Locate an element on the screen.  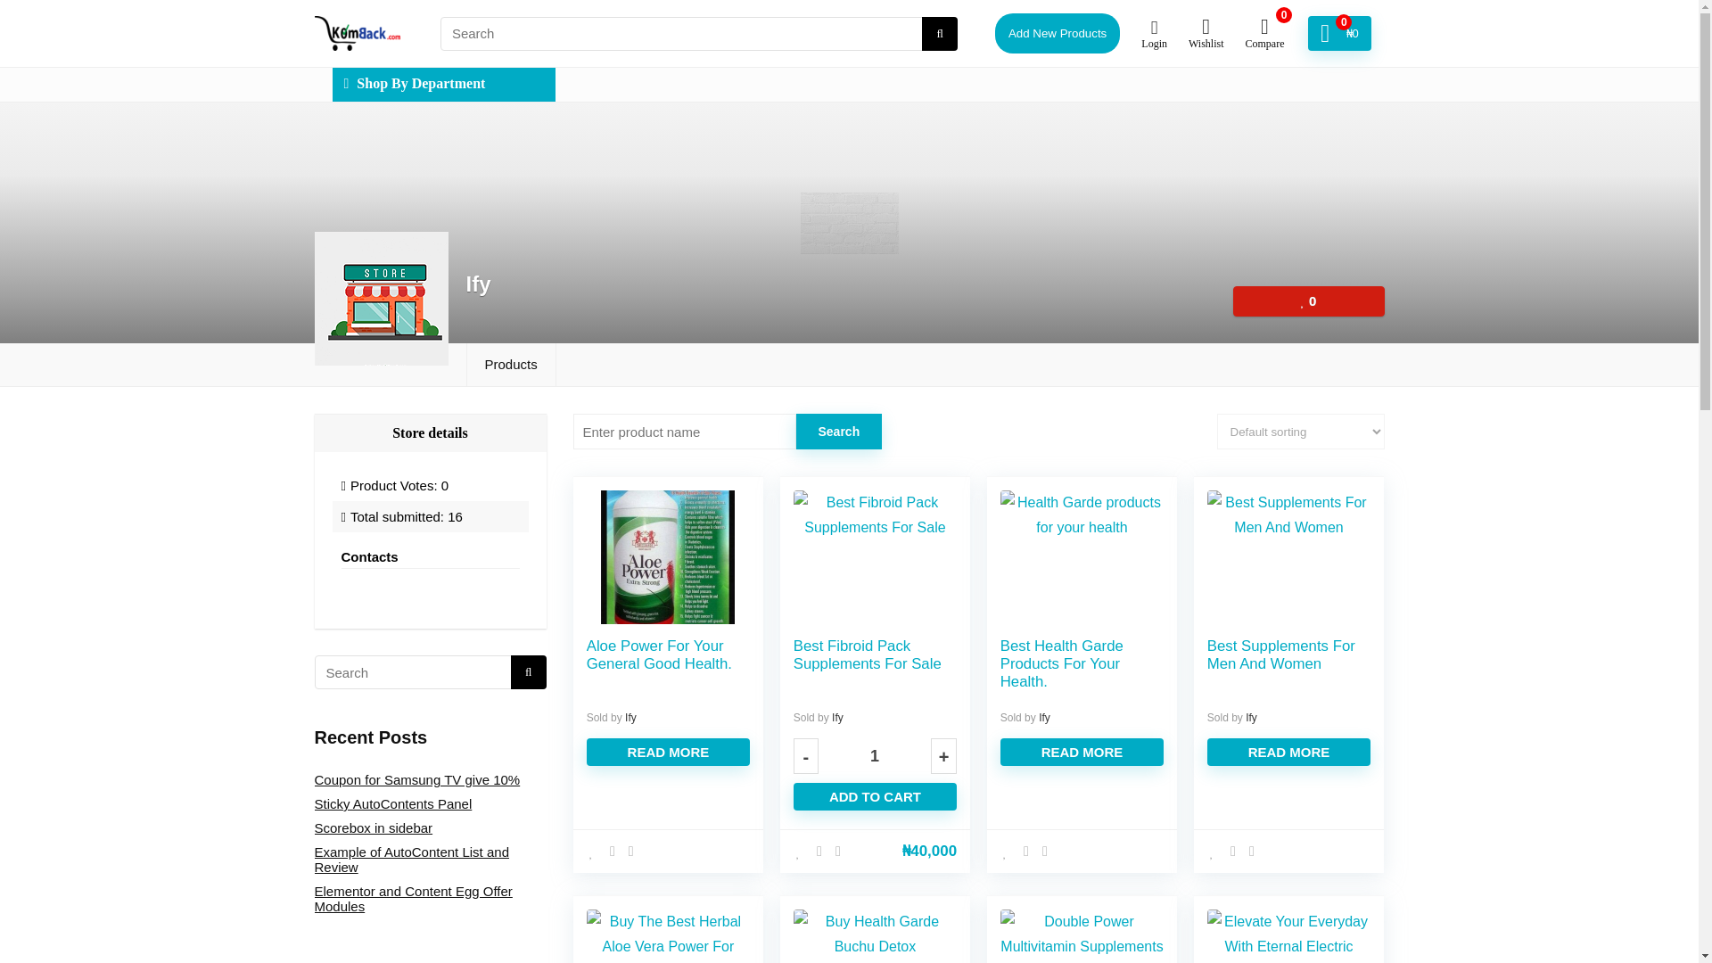
Search is located at coordinates (838, 432).